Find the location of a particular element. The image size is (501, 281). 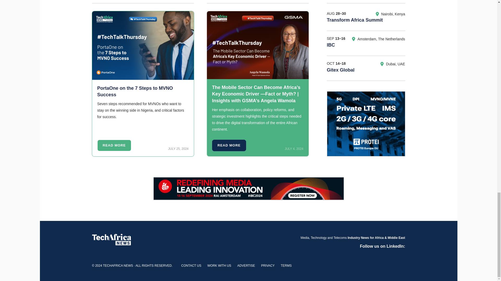

PRIVACY is located at coordinates (268, 266).